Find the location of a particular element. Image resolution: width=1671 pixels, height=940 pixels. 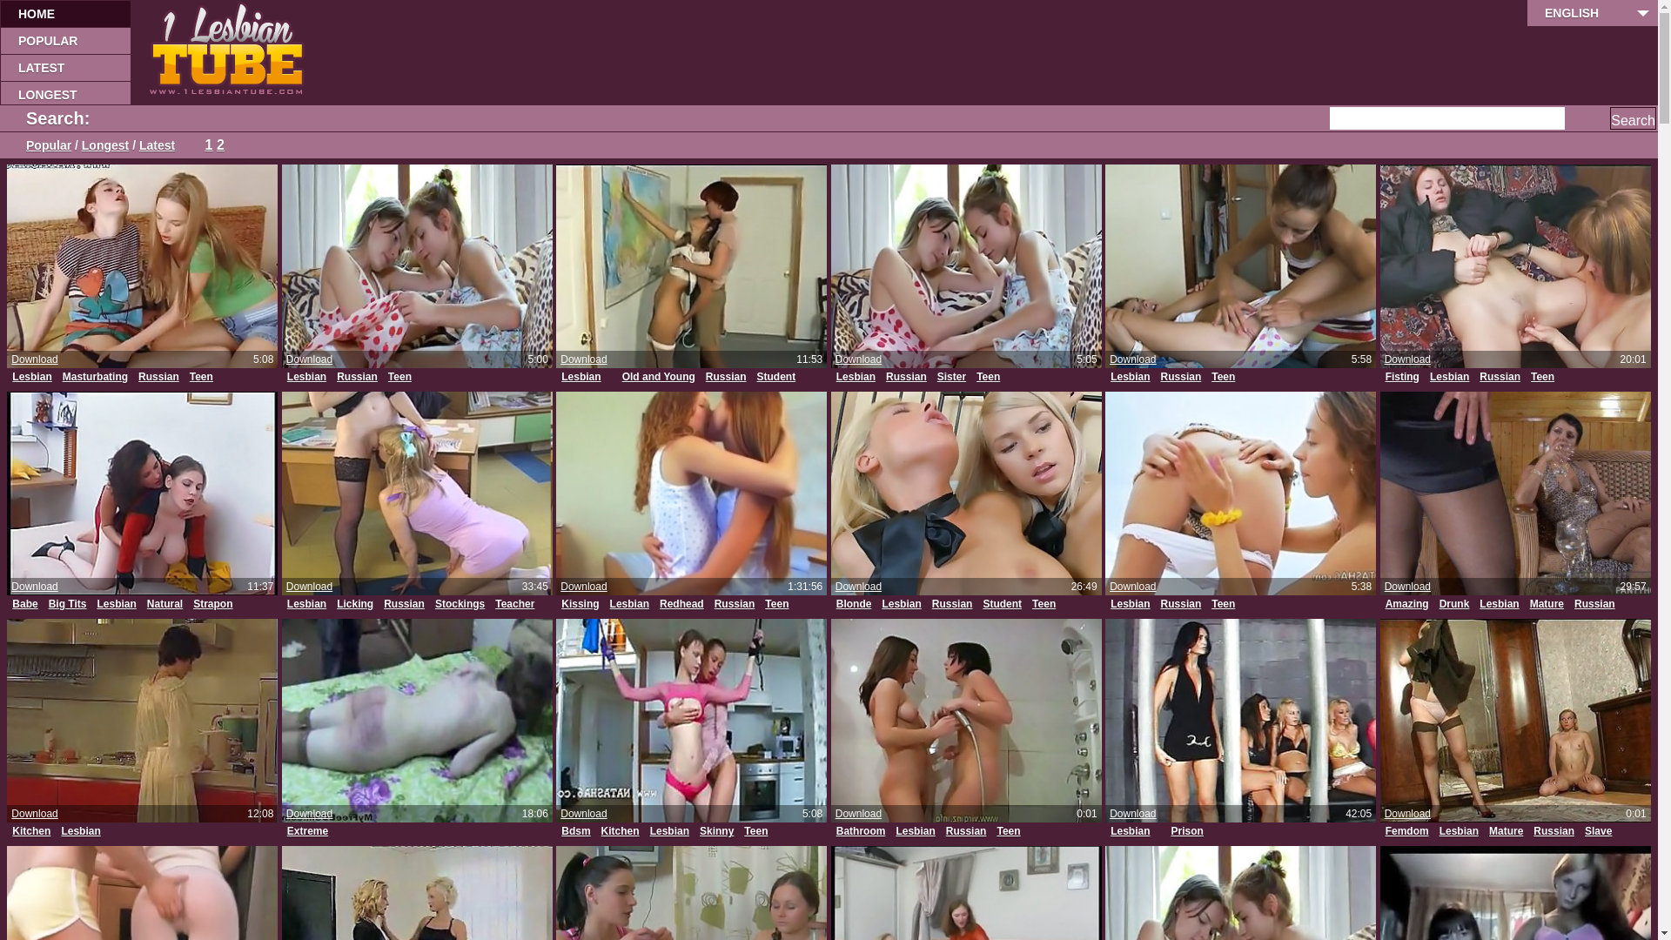

Bdsm is located at coordinates (576, 832).